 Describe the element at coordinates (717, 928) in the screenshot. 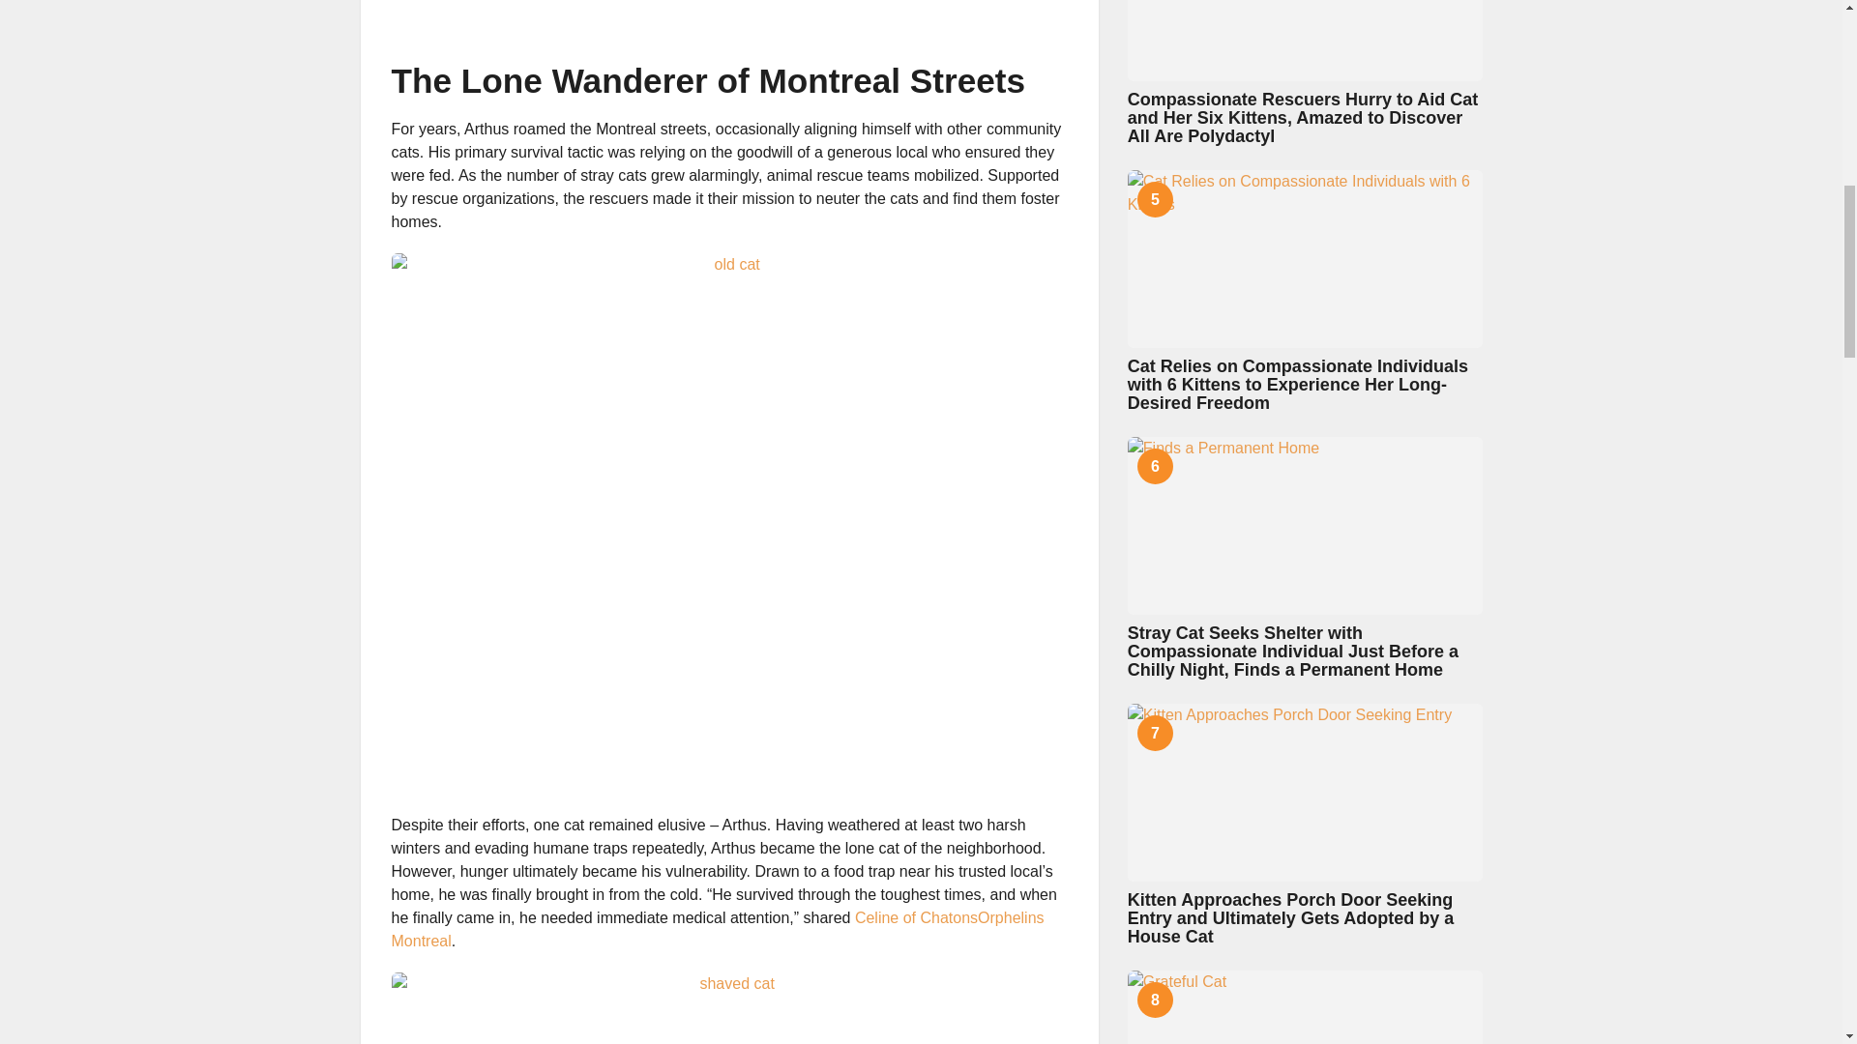

I see `Celine of ChatonsOrphelins Montreal` at that location.